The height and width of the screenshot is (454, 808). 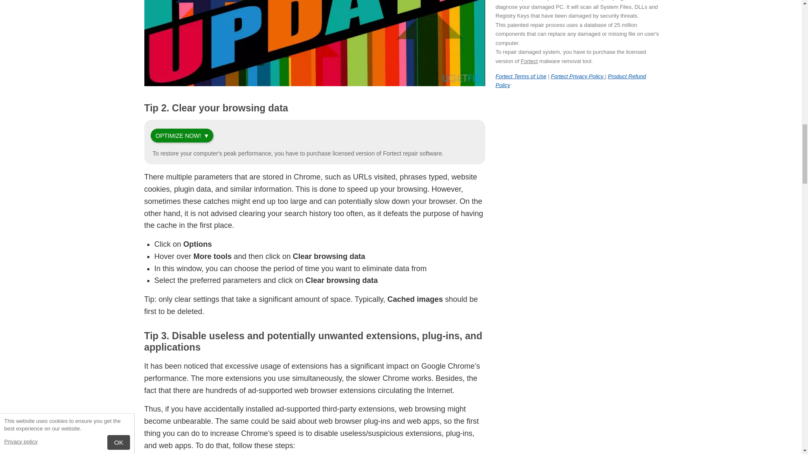 I want to click on OPTIMIZE NOW!, so click(x=178, y=135).